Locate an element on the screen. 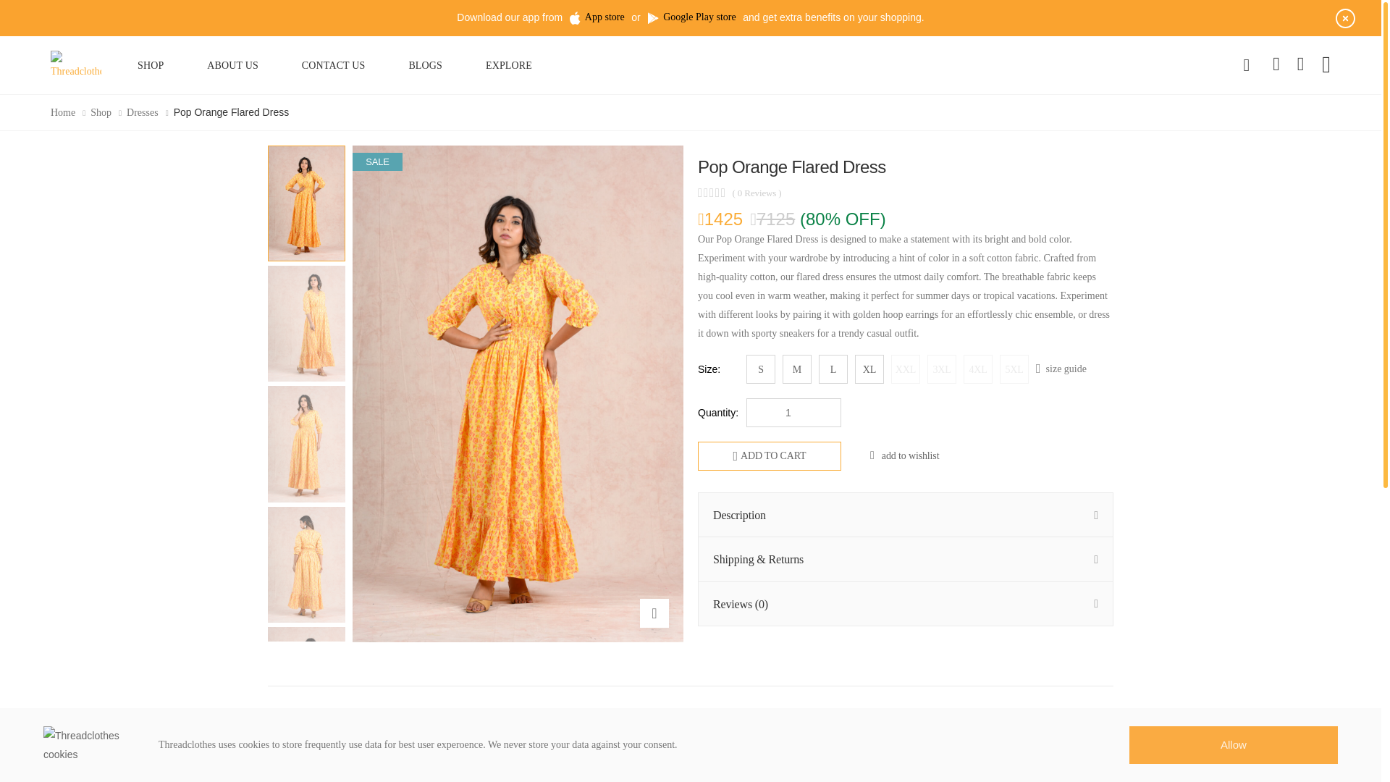  Home is located at coordinates (62, 112).